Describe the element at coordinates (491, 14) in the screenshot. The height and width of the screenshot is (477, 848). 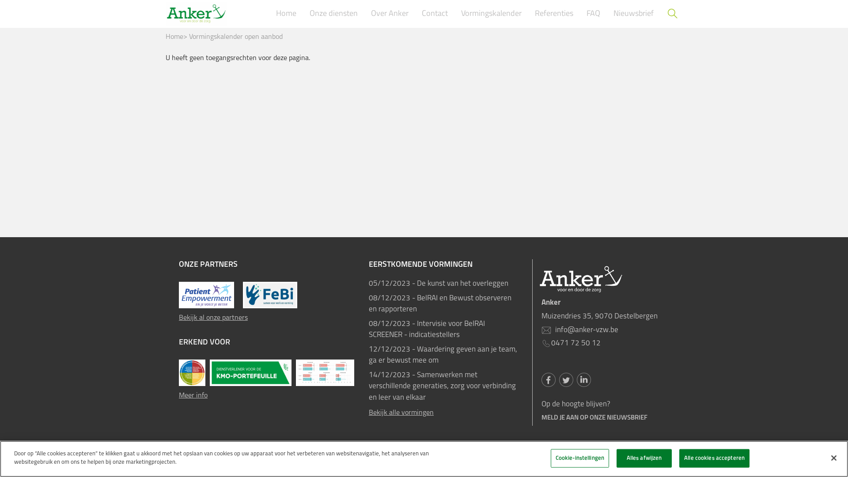
I see `Vormingskalender` at that location.